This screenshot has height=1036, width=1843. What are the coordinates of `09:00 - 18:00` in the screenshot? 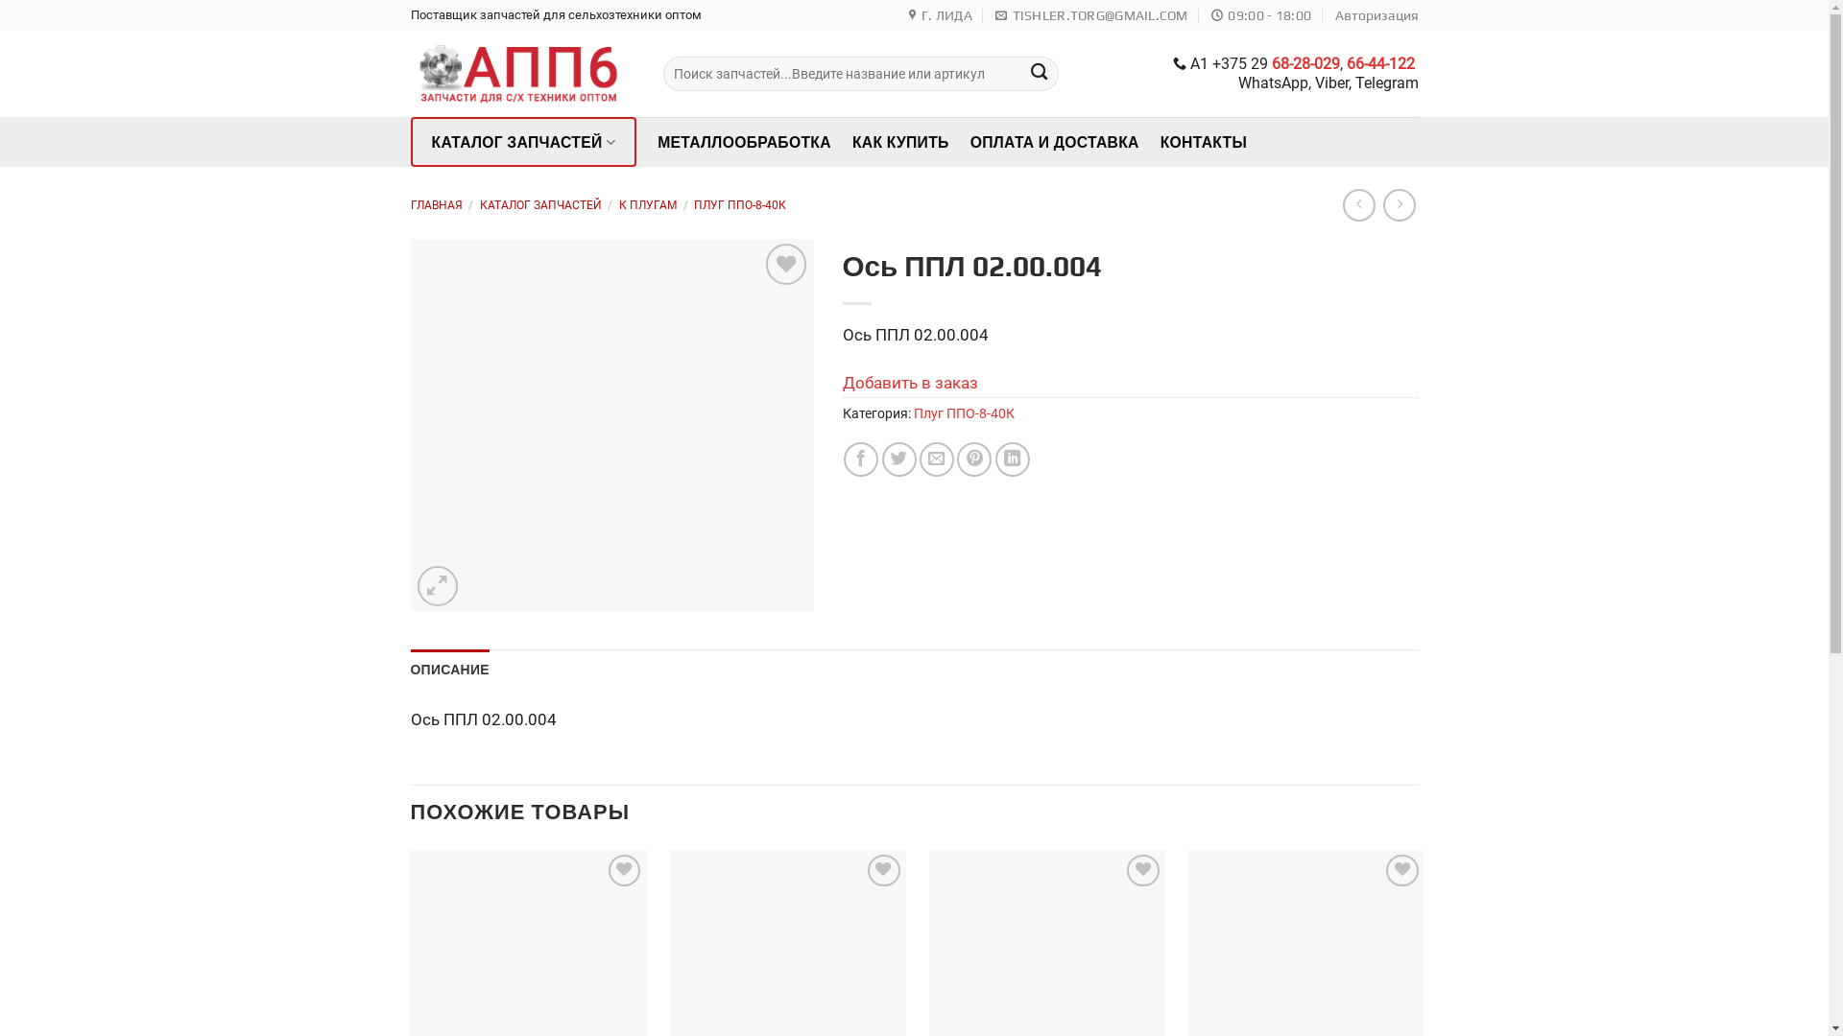 It's located at (1261, 15).